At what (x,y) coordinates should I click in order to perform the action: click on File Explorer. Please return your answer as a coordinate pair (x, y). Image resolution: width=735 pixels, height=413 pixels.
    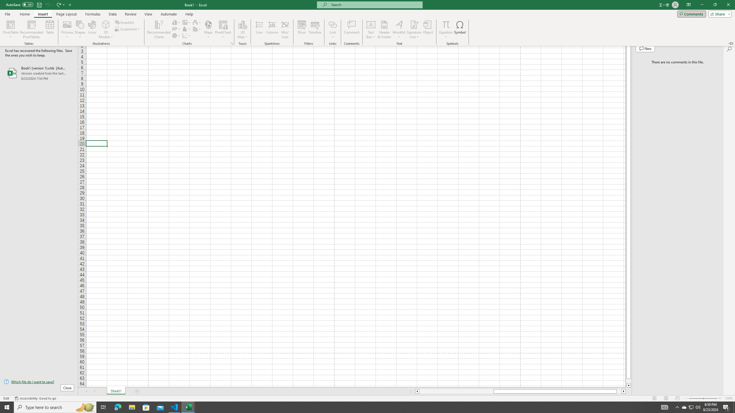
    Looking at the image, I should click on (132, 407).